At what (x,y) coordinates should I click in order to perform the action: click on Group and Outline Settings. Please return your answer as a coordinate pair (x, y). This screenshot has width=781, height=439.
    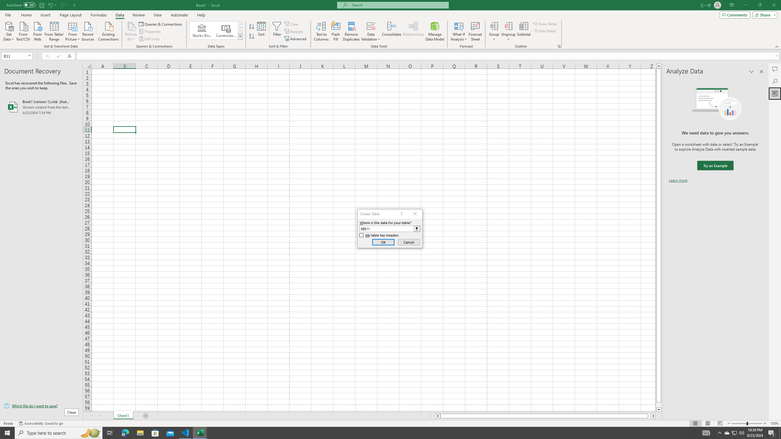
    Looking at the image, I should click on (559, 46).